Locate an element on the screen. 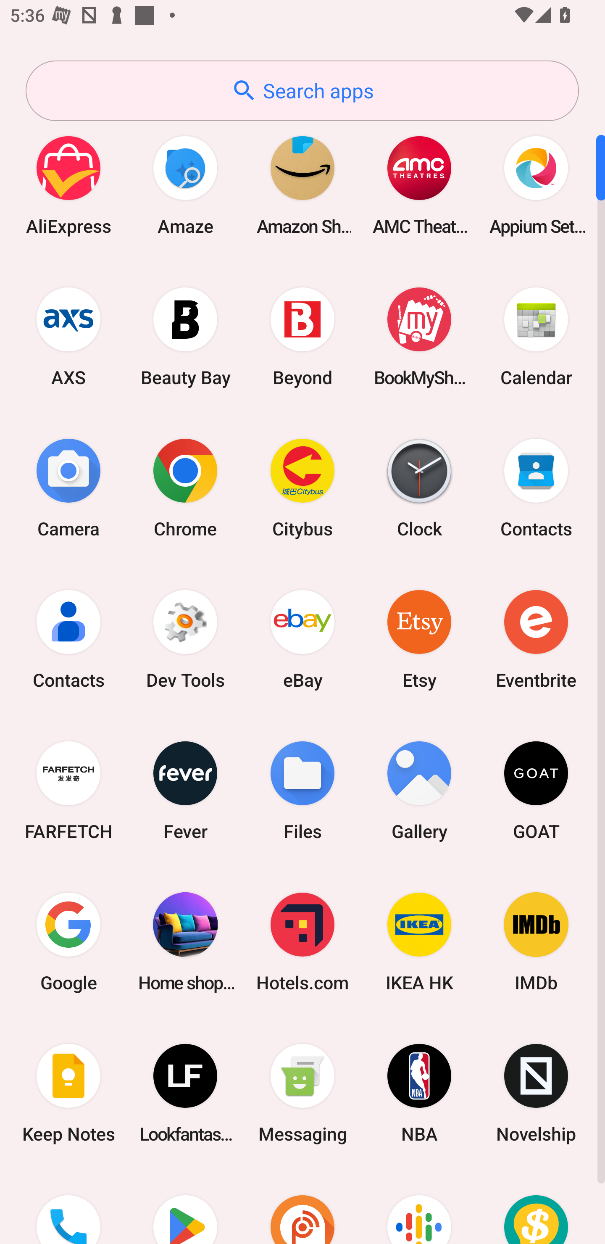 This screenshot has height=1244, width=605. Clock is located at coordinates (419, 488).